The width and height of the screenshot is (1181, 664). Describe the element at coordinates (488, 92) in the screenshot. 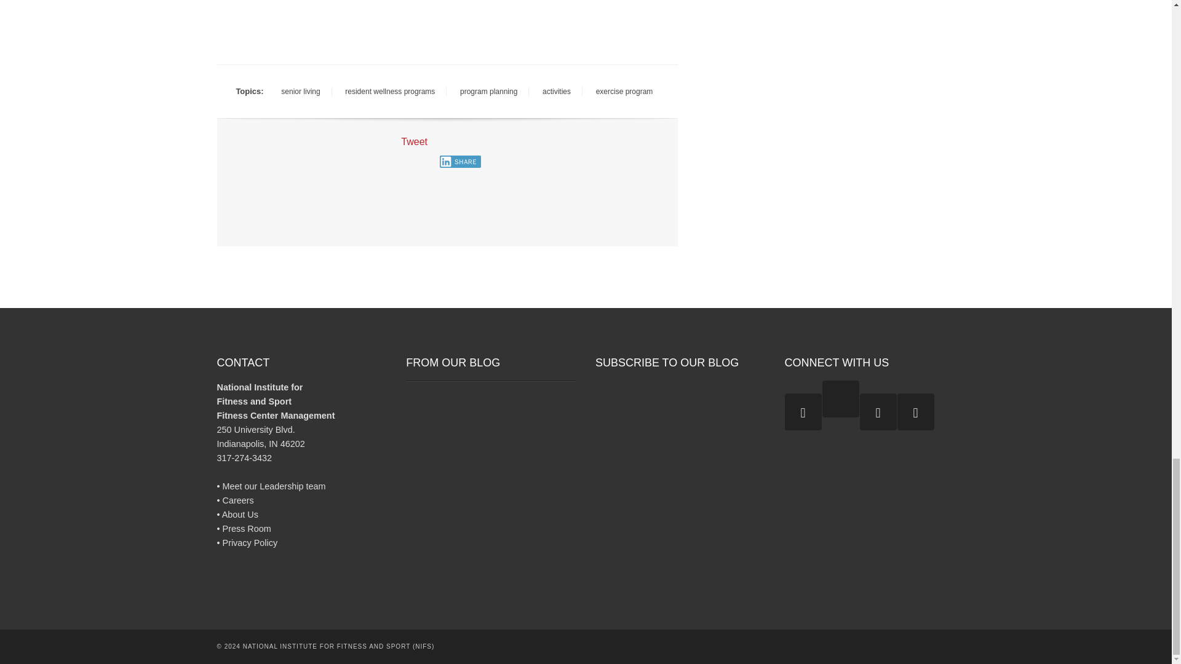

I see `program planning` at that location.